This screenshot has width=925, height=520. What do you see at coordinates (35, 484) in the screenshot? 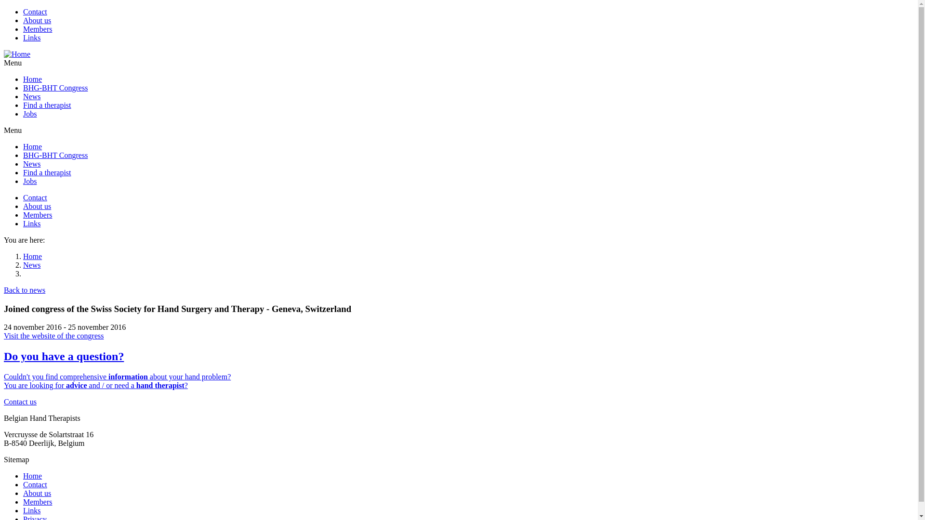
I see `Contact` at bounding box center [35, 484].